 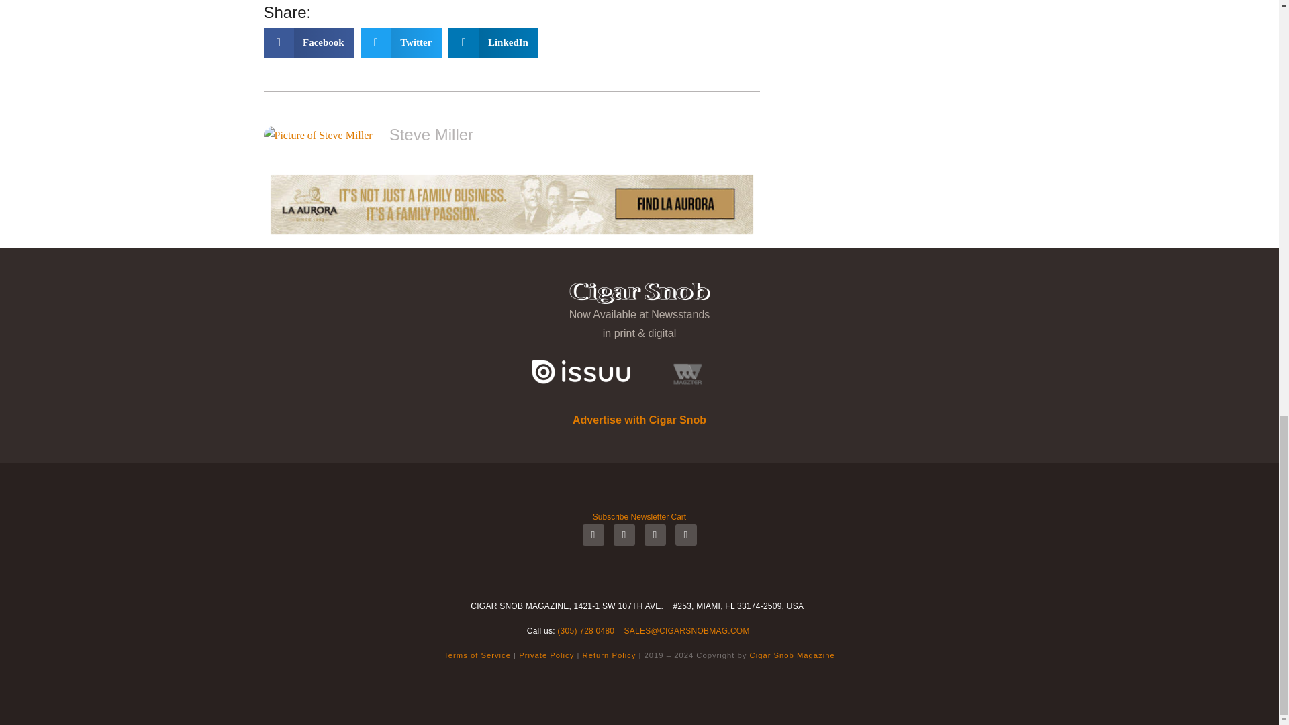 I want to click on La Aurora Store Locator, so click(x=511, y=204).